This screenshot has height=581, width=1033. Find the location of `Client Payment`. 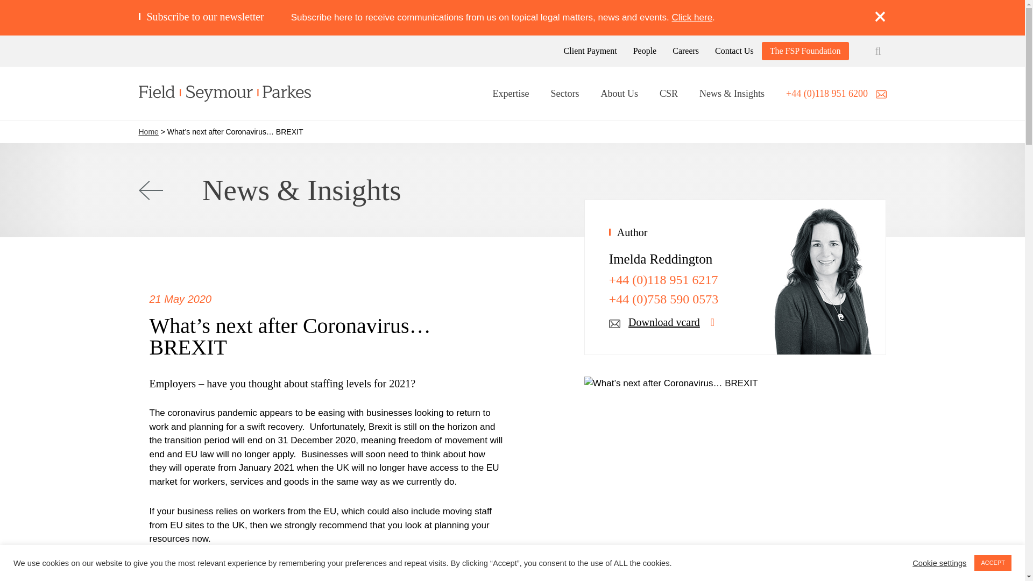

Client Payment is located at coordinates (590, 51).